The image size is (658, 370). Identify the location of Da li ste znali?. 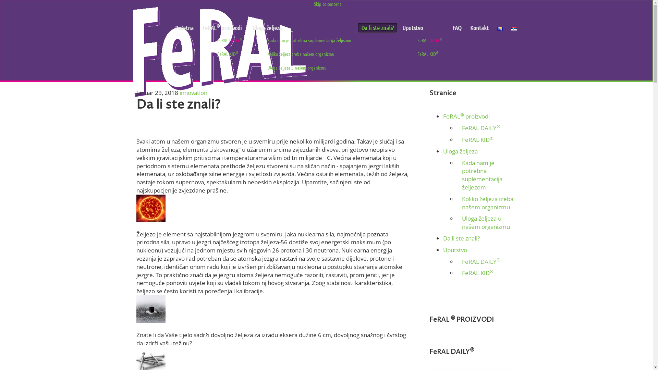
(378, 28).